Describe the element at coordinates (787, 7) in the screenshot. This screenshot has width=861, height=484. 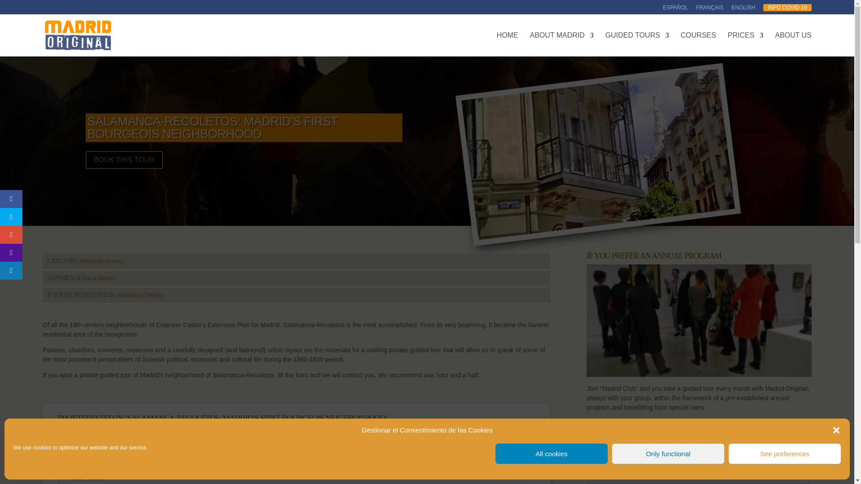
I see `INFO COVID-19` at that location.